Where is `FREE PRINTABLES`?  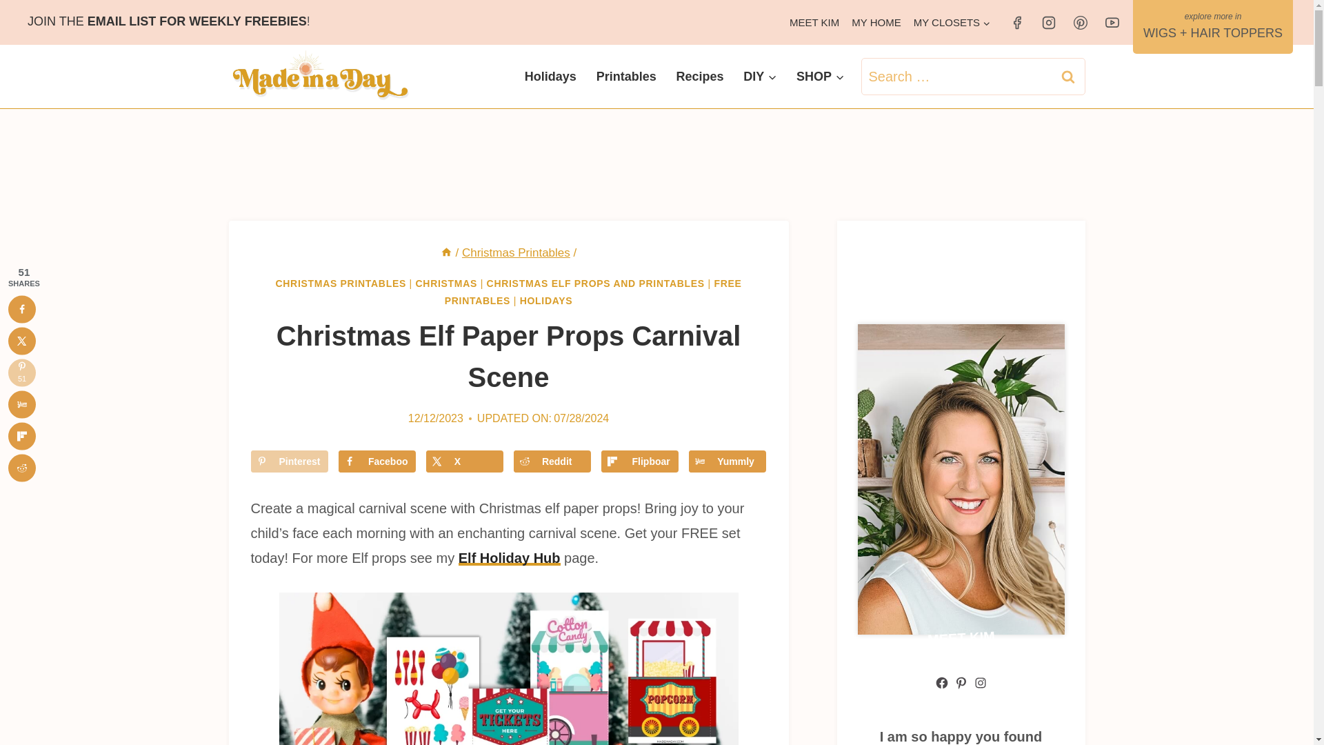
FREE PRINTABLES is located at coordinates (593, 291).